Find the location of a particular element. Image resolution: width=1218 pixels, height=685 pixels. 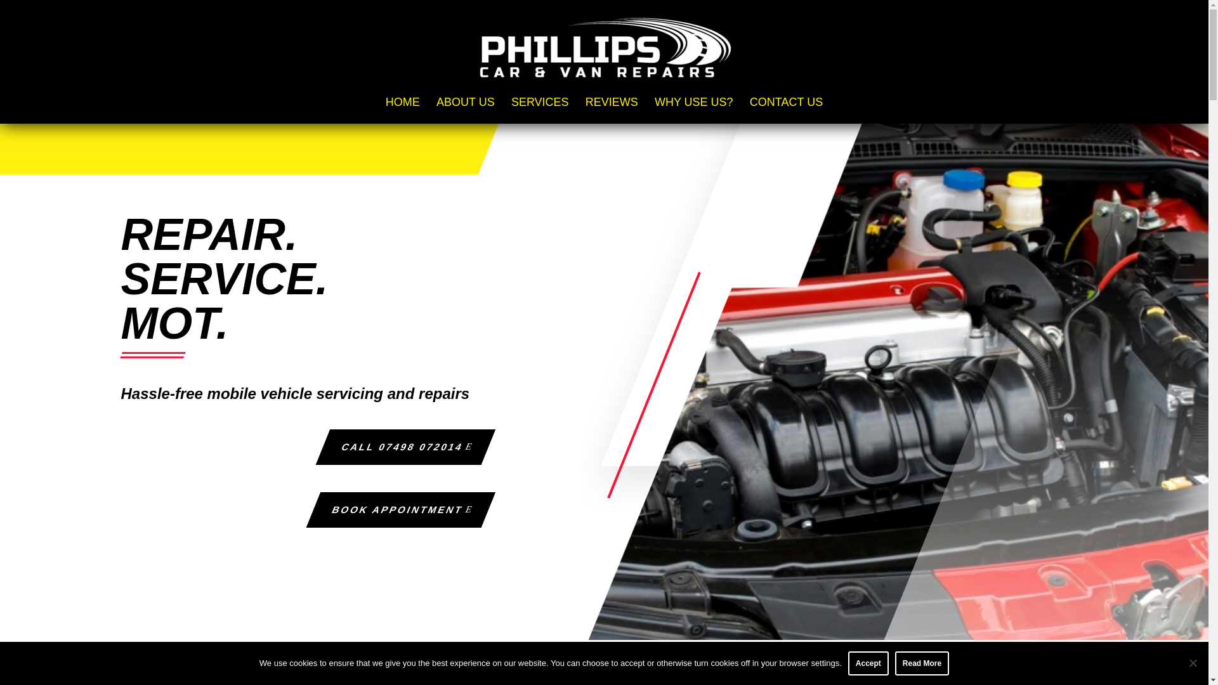

ABOUT US is located at coordinates (465, 110).